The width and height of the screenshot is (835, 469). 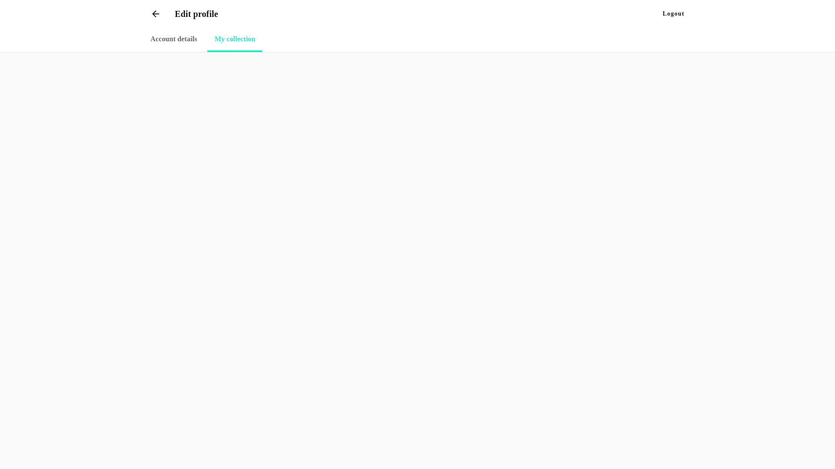 I want to click on Account details, so click(x=174, y=40).